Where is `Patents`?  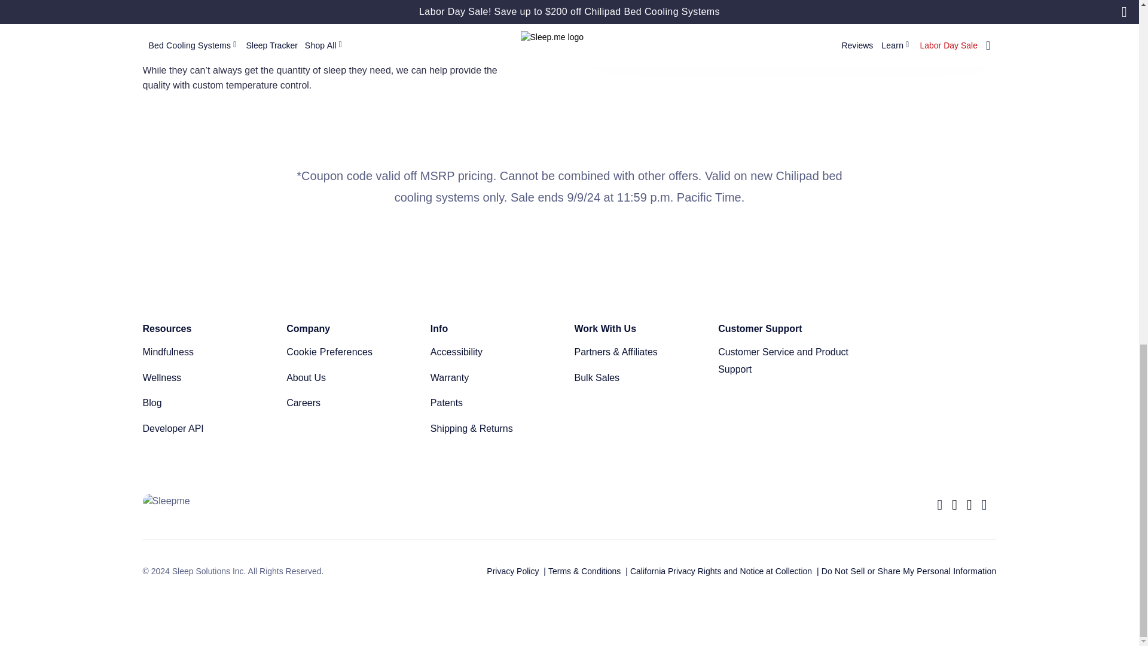 Patents is located at coordinates (497, 403).